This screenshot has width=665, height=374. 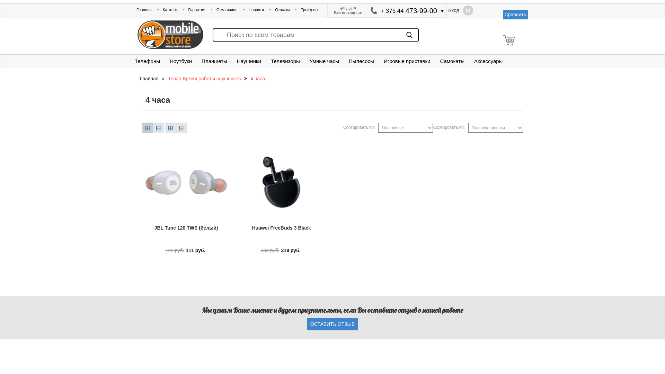 I want to click on 0, so click(x=513, y=40).